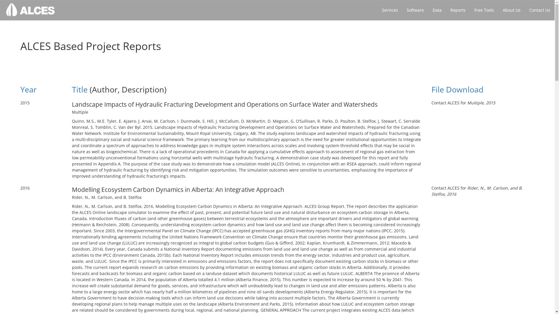  What do you see at coordinates (458, 90) in the screenshot?
I see `File Download` at bounding box center [458, 90].